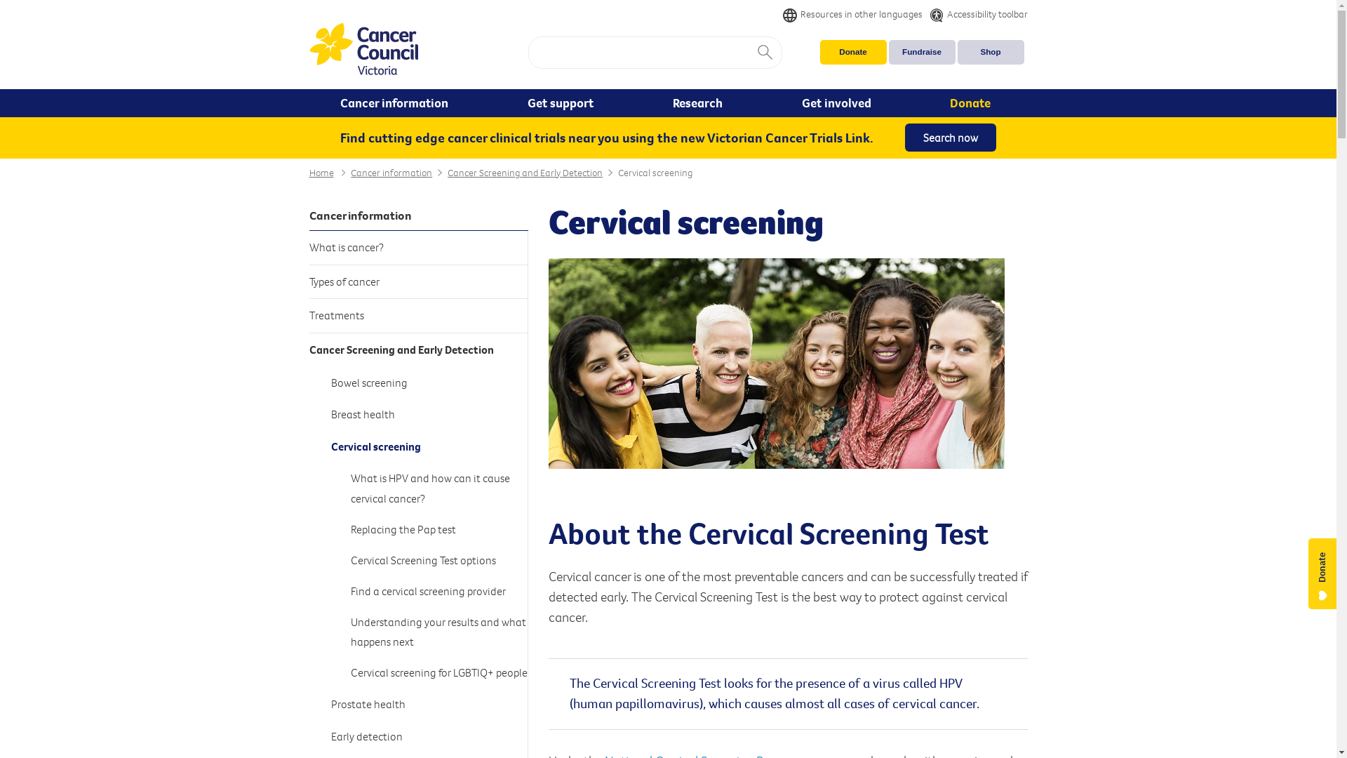 The height and width of the screenshot is (758, 1347). What do you see at coordinates (439, 632) in the screenshot?
I see `Understanding your results and what happens next` at bounding box center [439, 632].